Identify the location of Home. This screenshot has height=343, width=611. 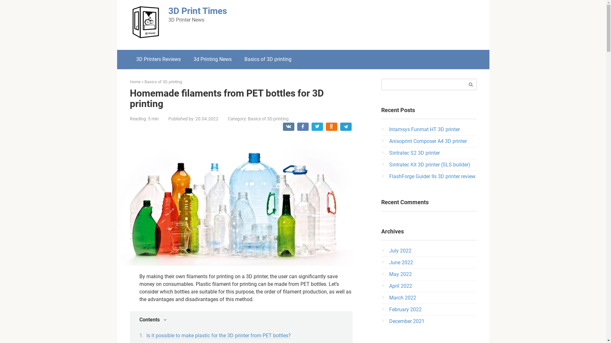
(135, 82).